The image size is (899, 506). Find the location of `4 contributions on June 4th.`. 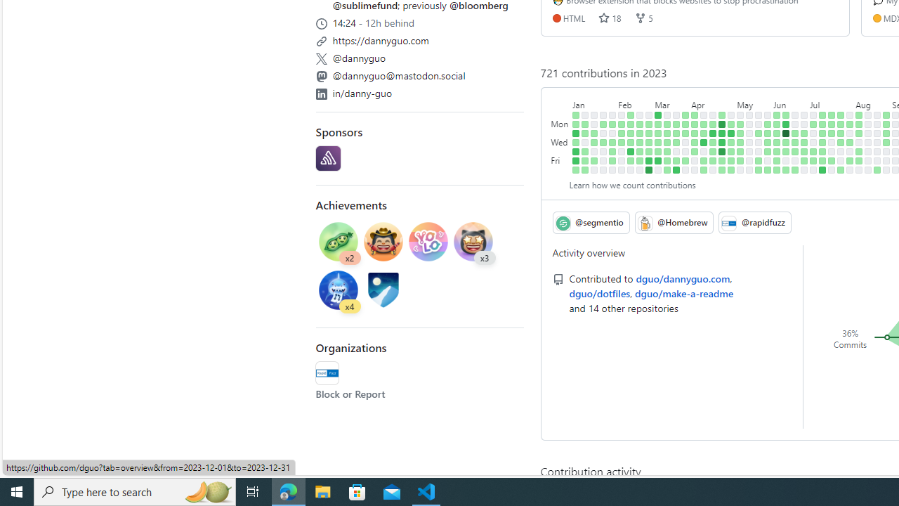

4 contributions on June 4th. is located at coordinates (777, 115).